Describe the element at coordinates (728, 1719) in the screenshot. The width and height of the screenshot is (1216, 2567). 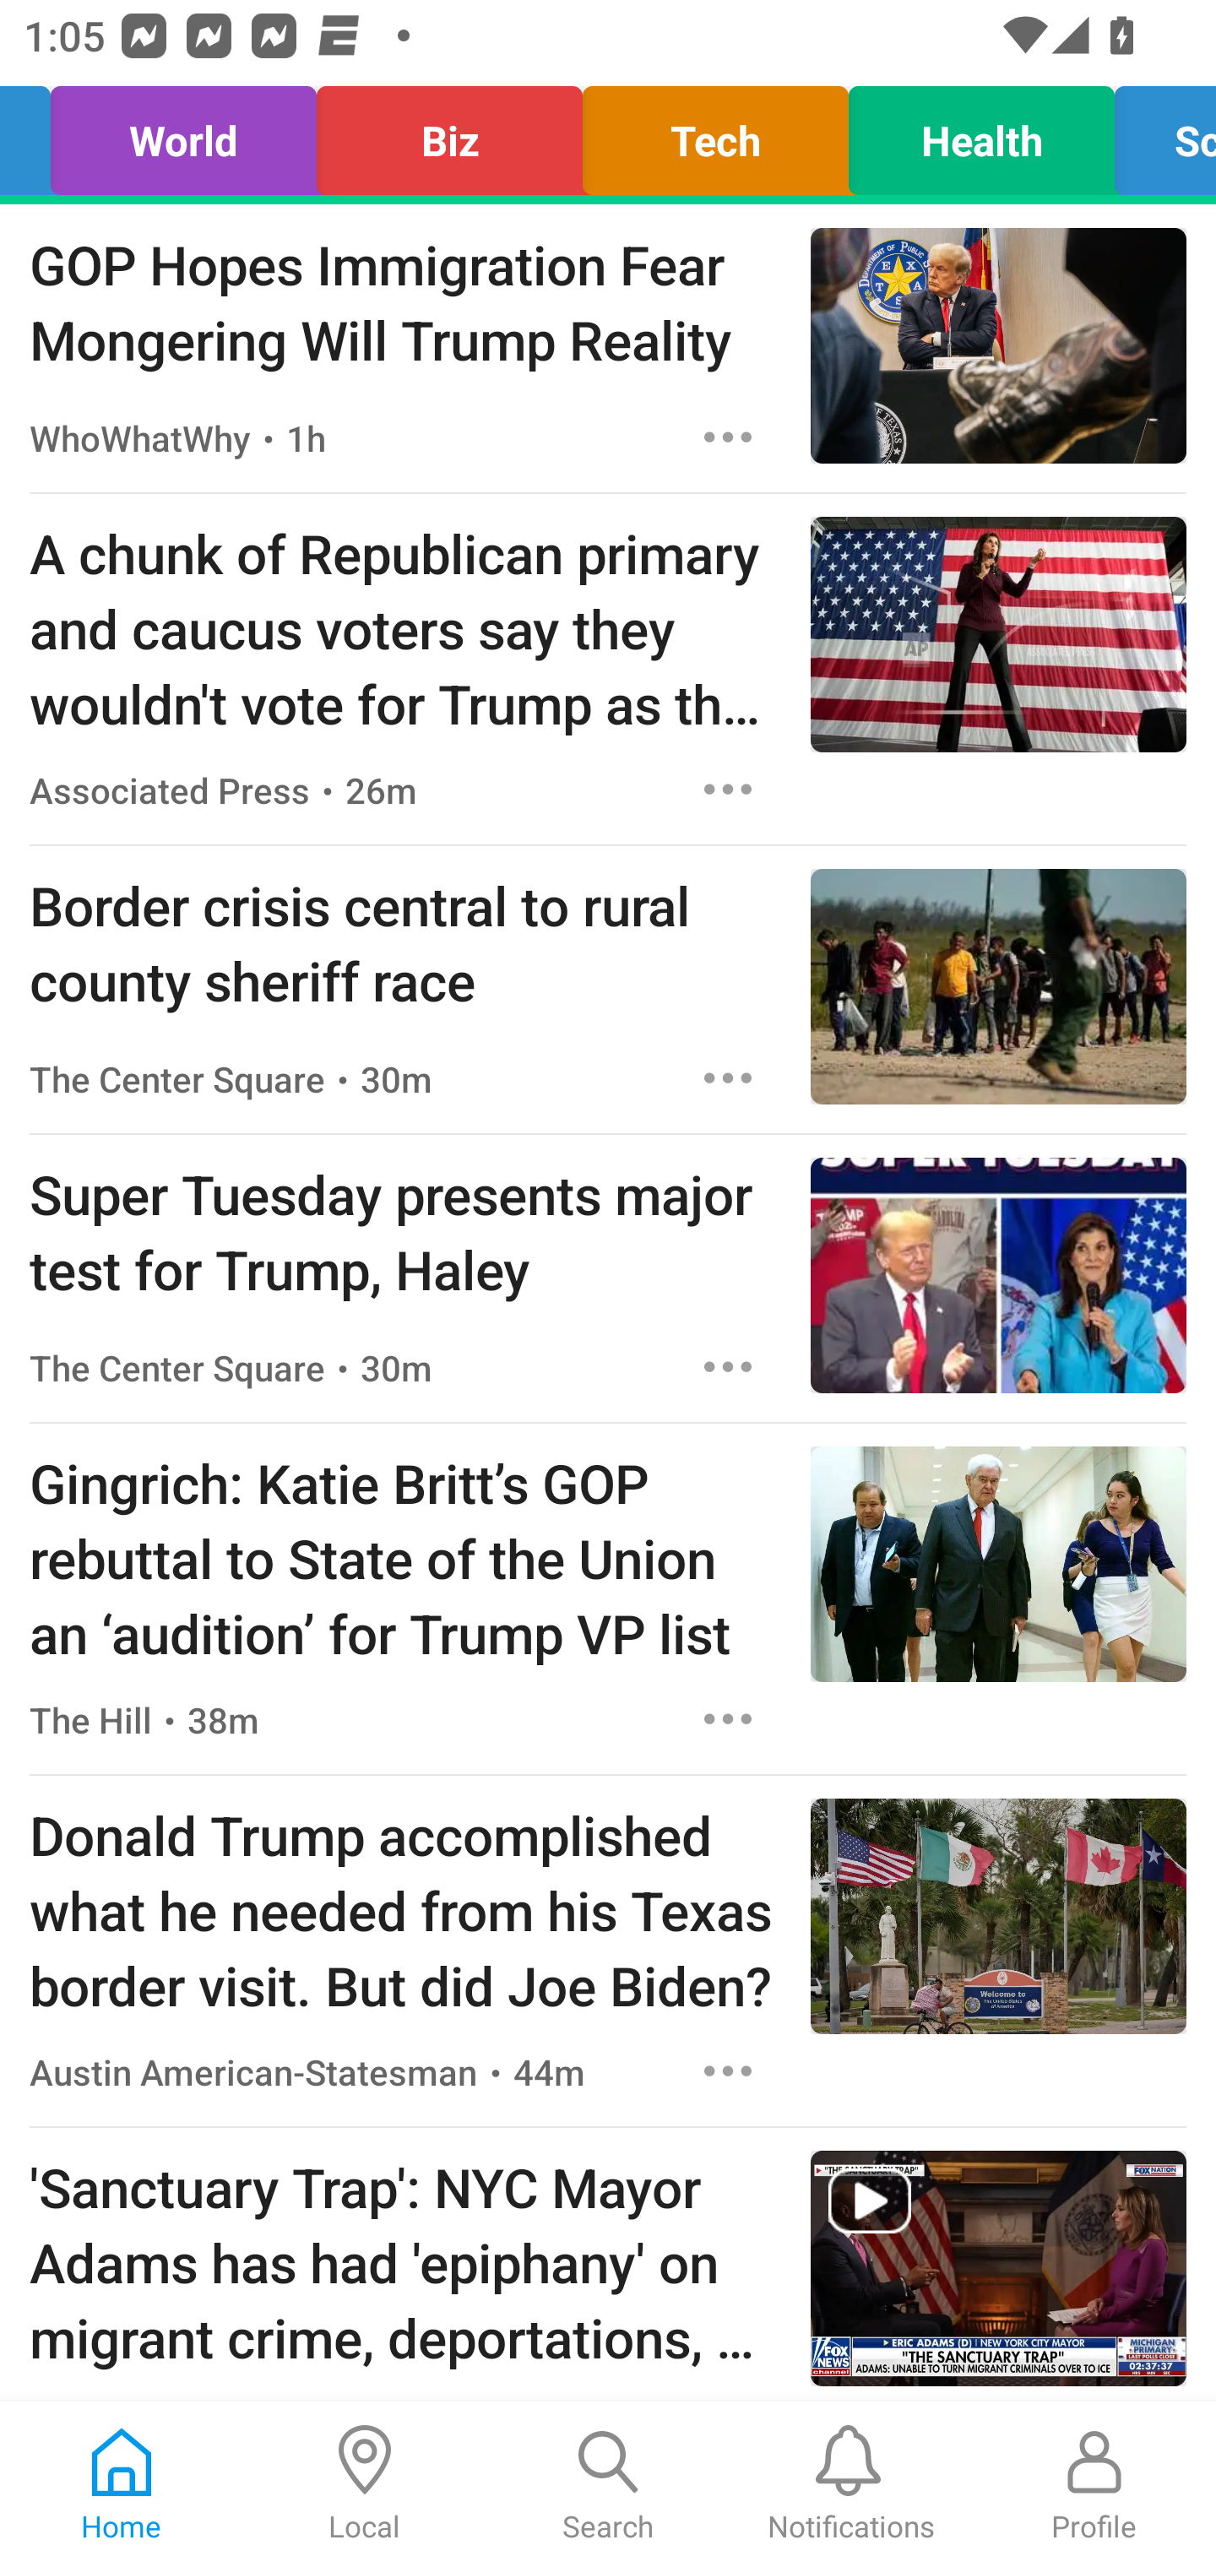
I see `Options` at that location.